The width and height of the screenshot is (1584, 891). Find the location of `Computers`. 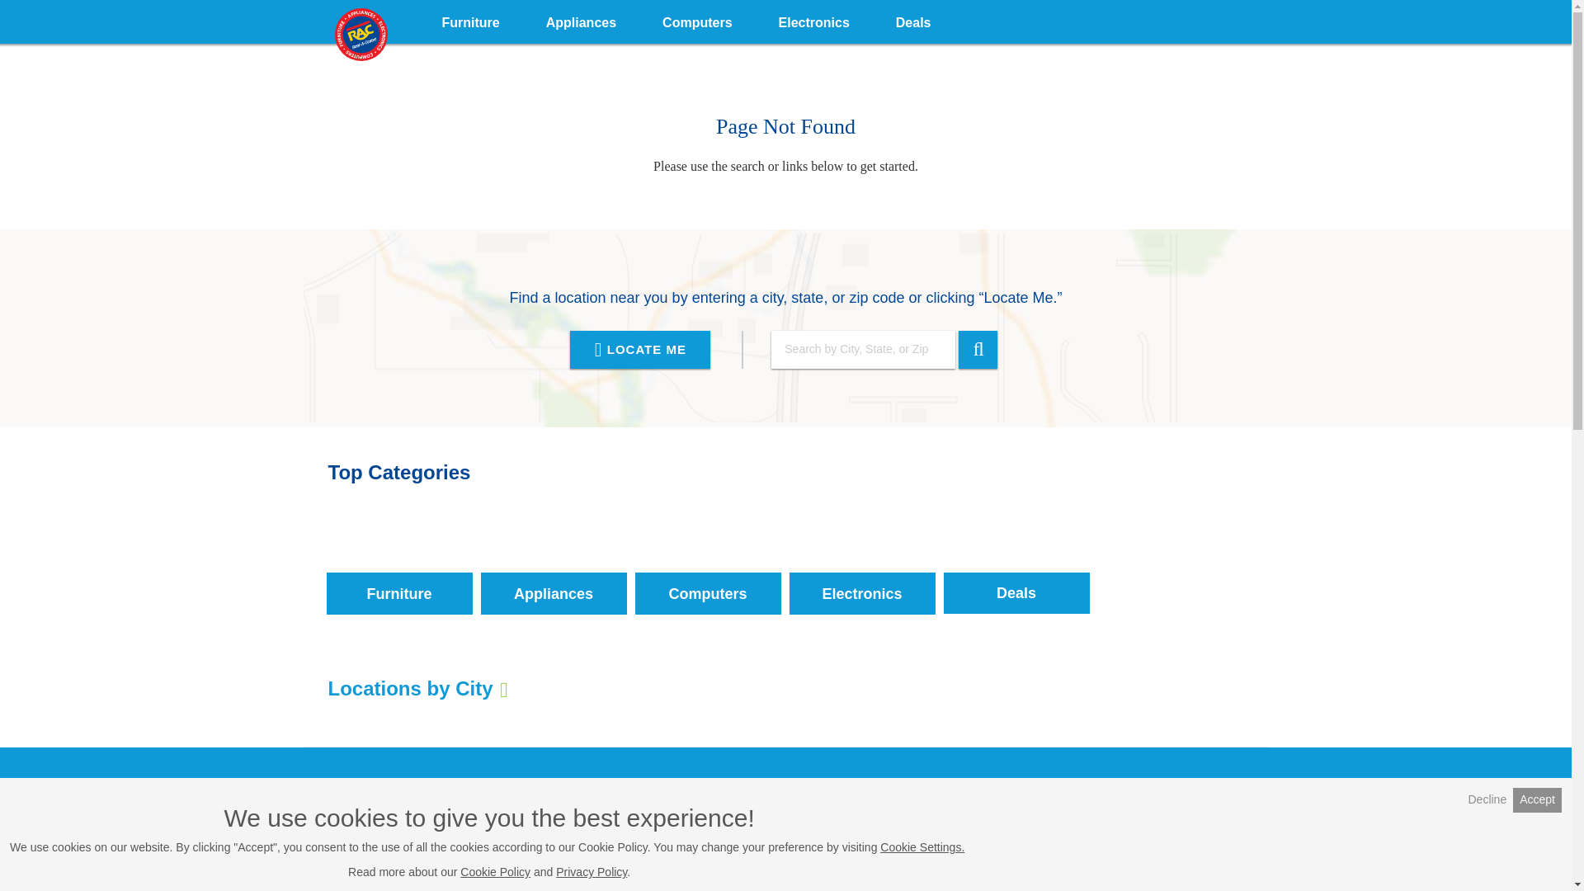

Computers is located at coordinates (697, 20).